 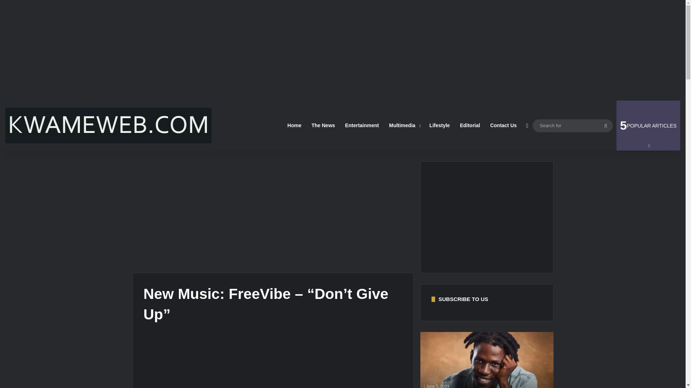 I want to click on KwameWeb, so click(x=108, y=125).